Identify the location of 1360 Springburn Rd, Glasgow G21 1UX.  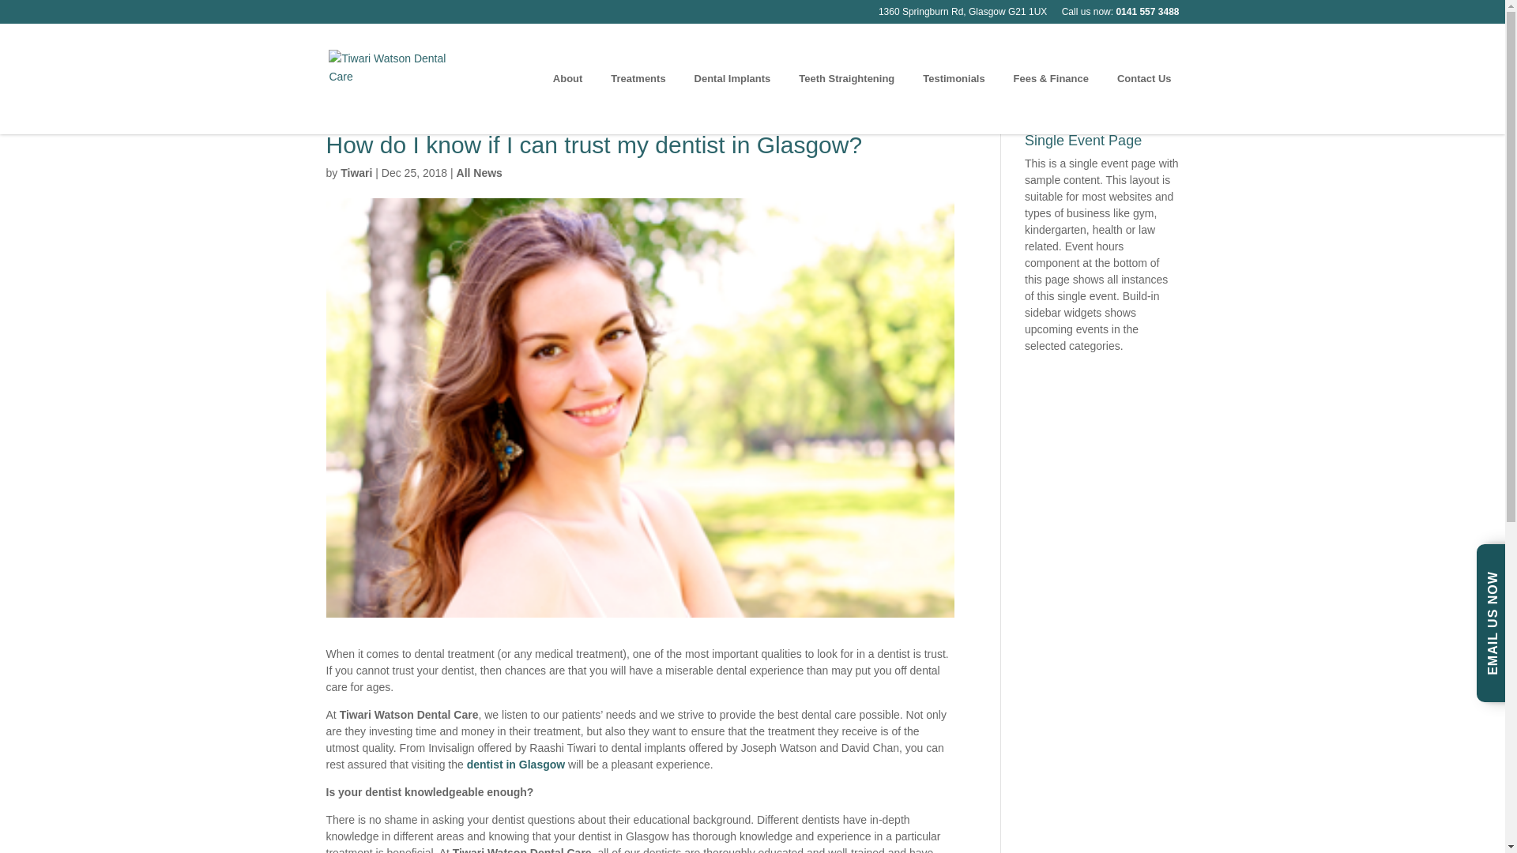
(962, 15).